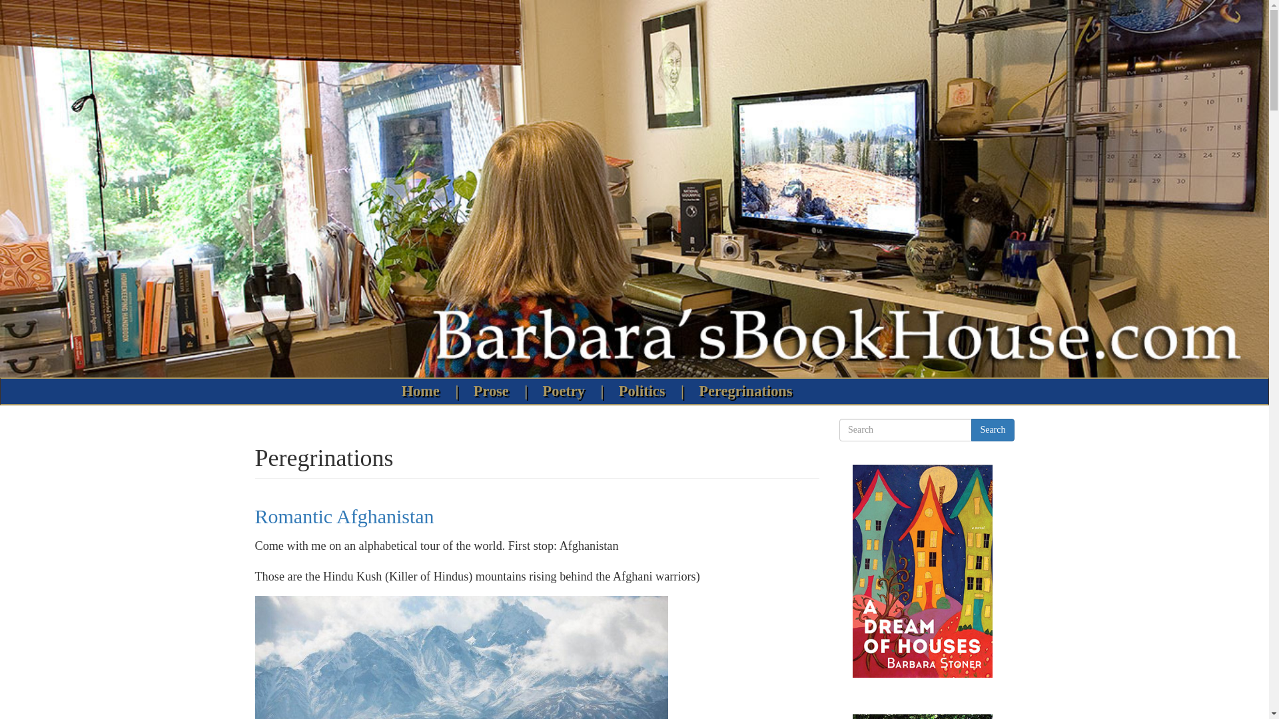  Describe the element at coordinates (344, 516) in the screenshot. I see `Romantic Afghanistan` at that location.